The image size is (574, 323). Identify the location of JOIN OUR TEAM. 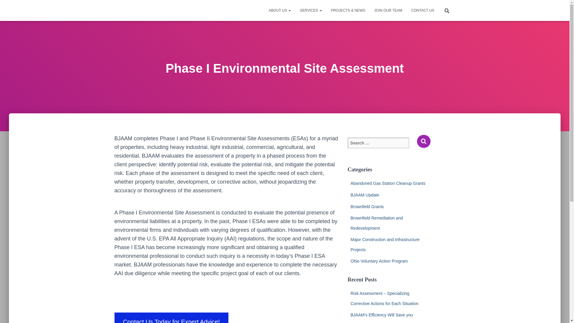
(388, 10).